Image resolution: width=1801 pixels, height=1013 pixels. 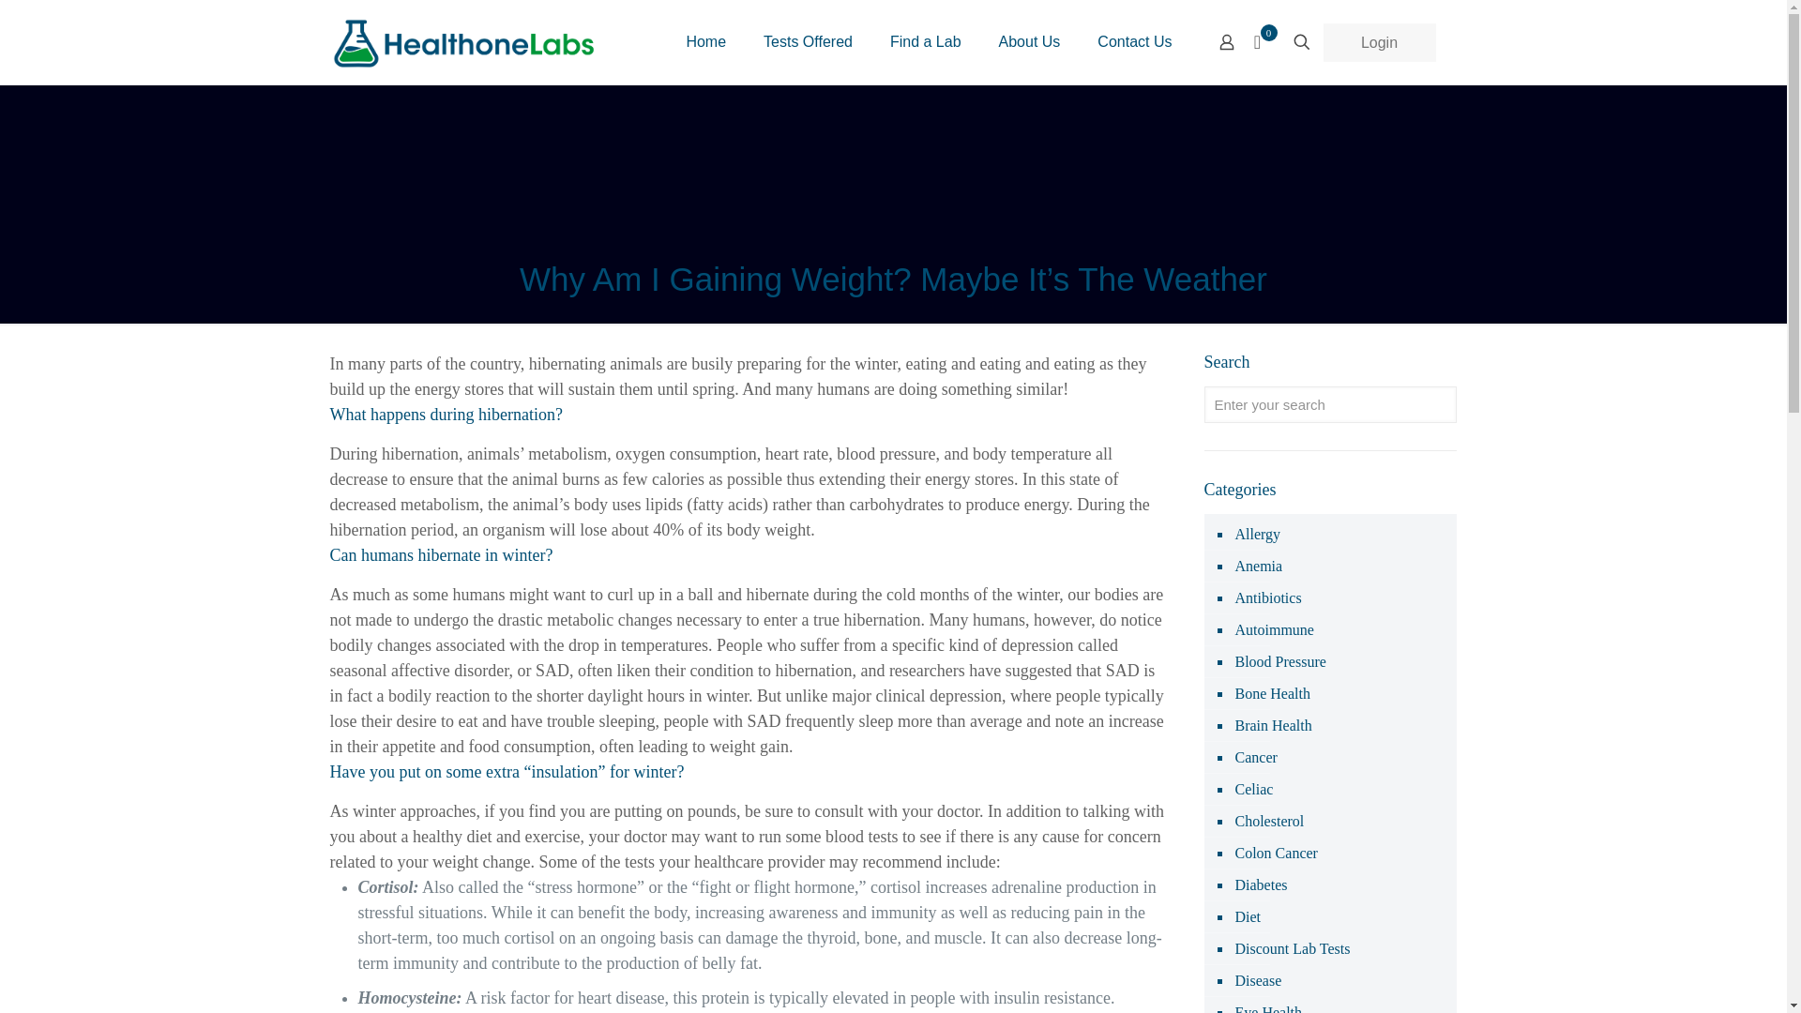 What do you see at coordinates (1257, 567) in the screenshot?
I see `Anemia` at bounding box center [1257, 567].